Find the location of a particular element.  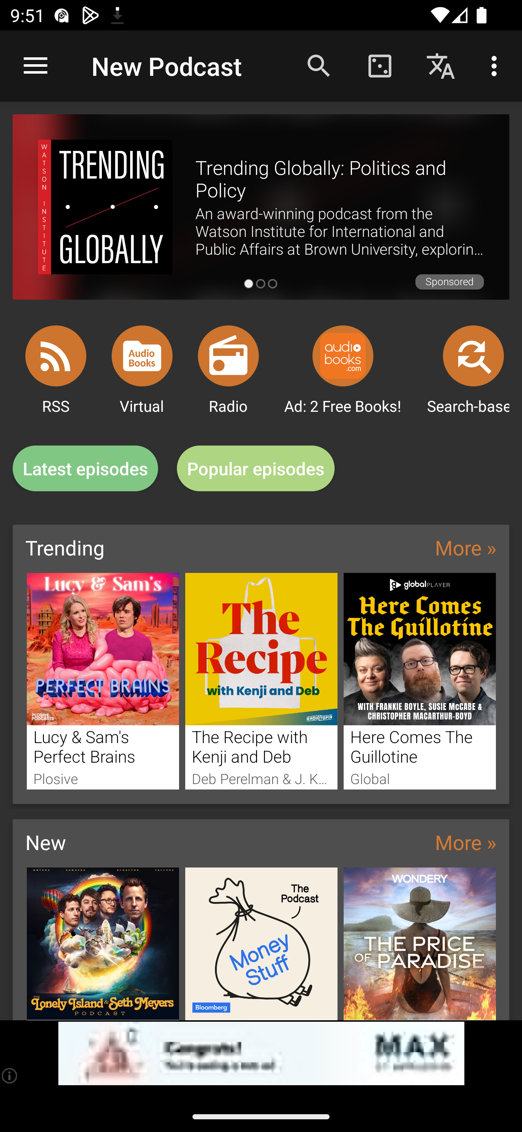

Search-based is located at coordinates (473, 356).